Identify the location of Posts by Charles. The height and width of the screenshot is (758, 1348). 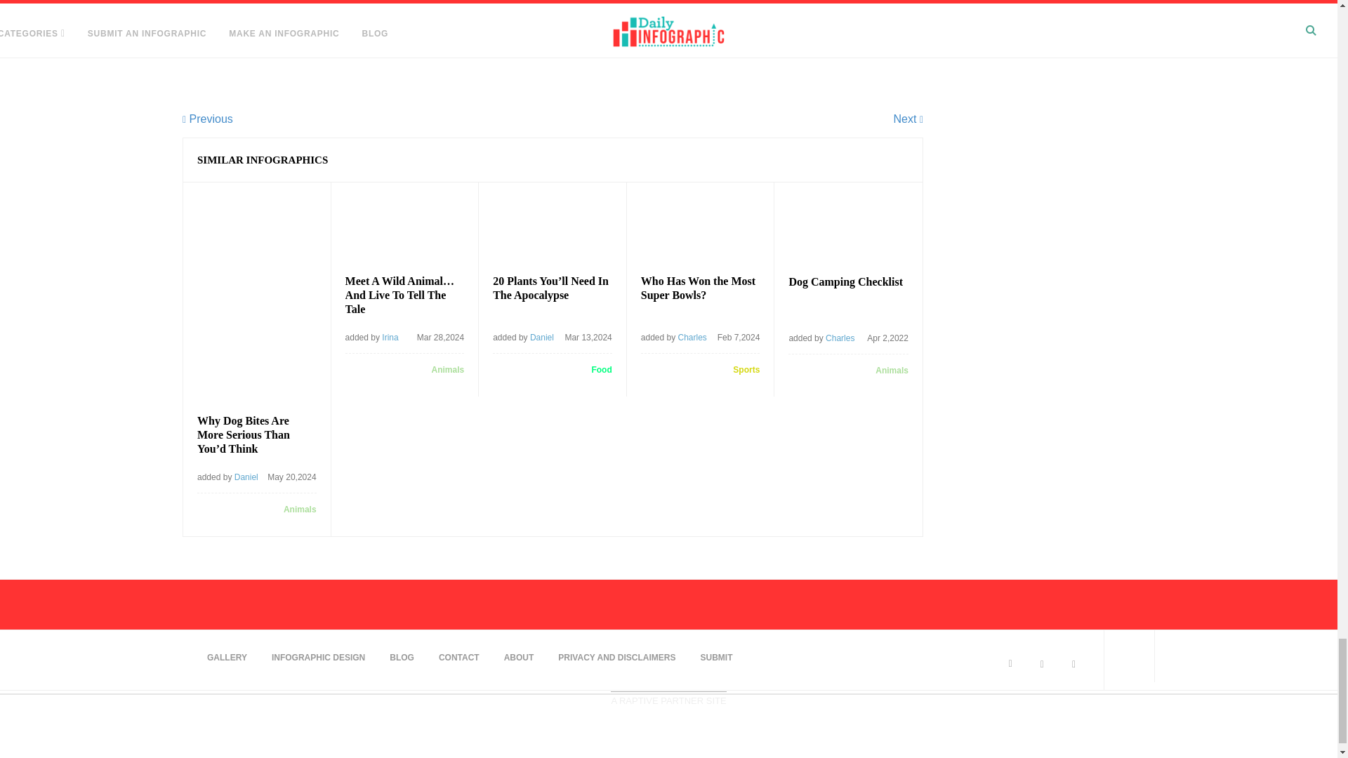
(692, 338).